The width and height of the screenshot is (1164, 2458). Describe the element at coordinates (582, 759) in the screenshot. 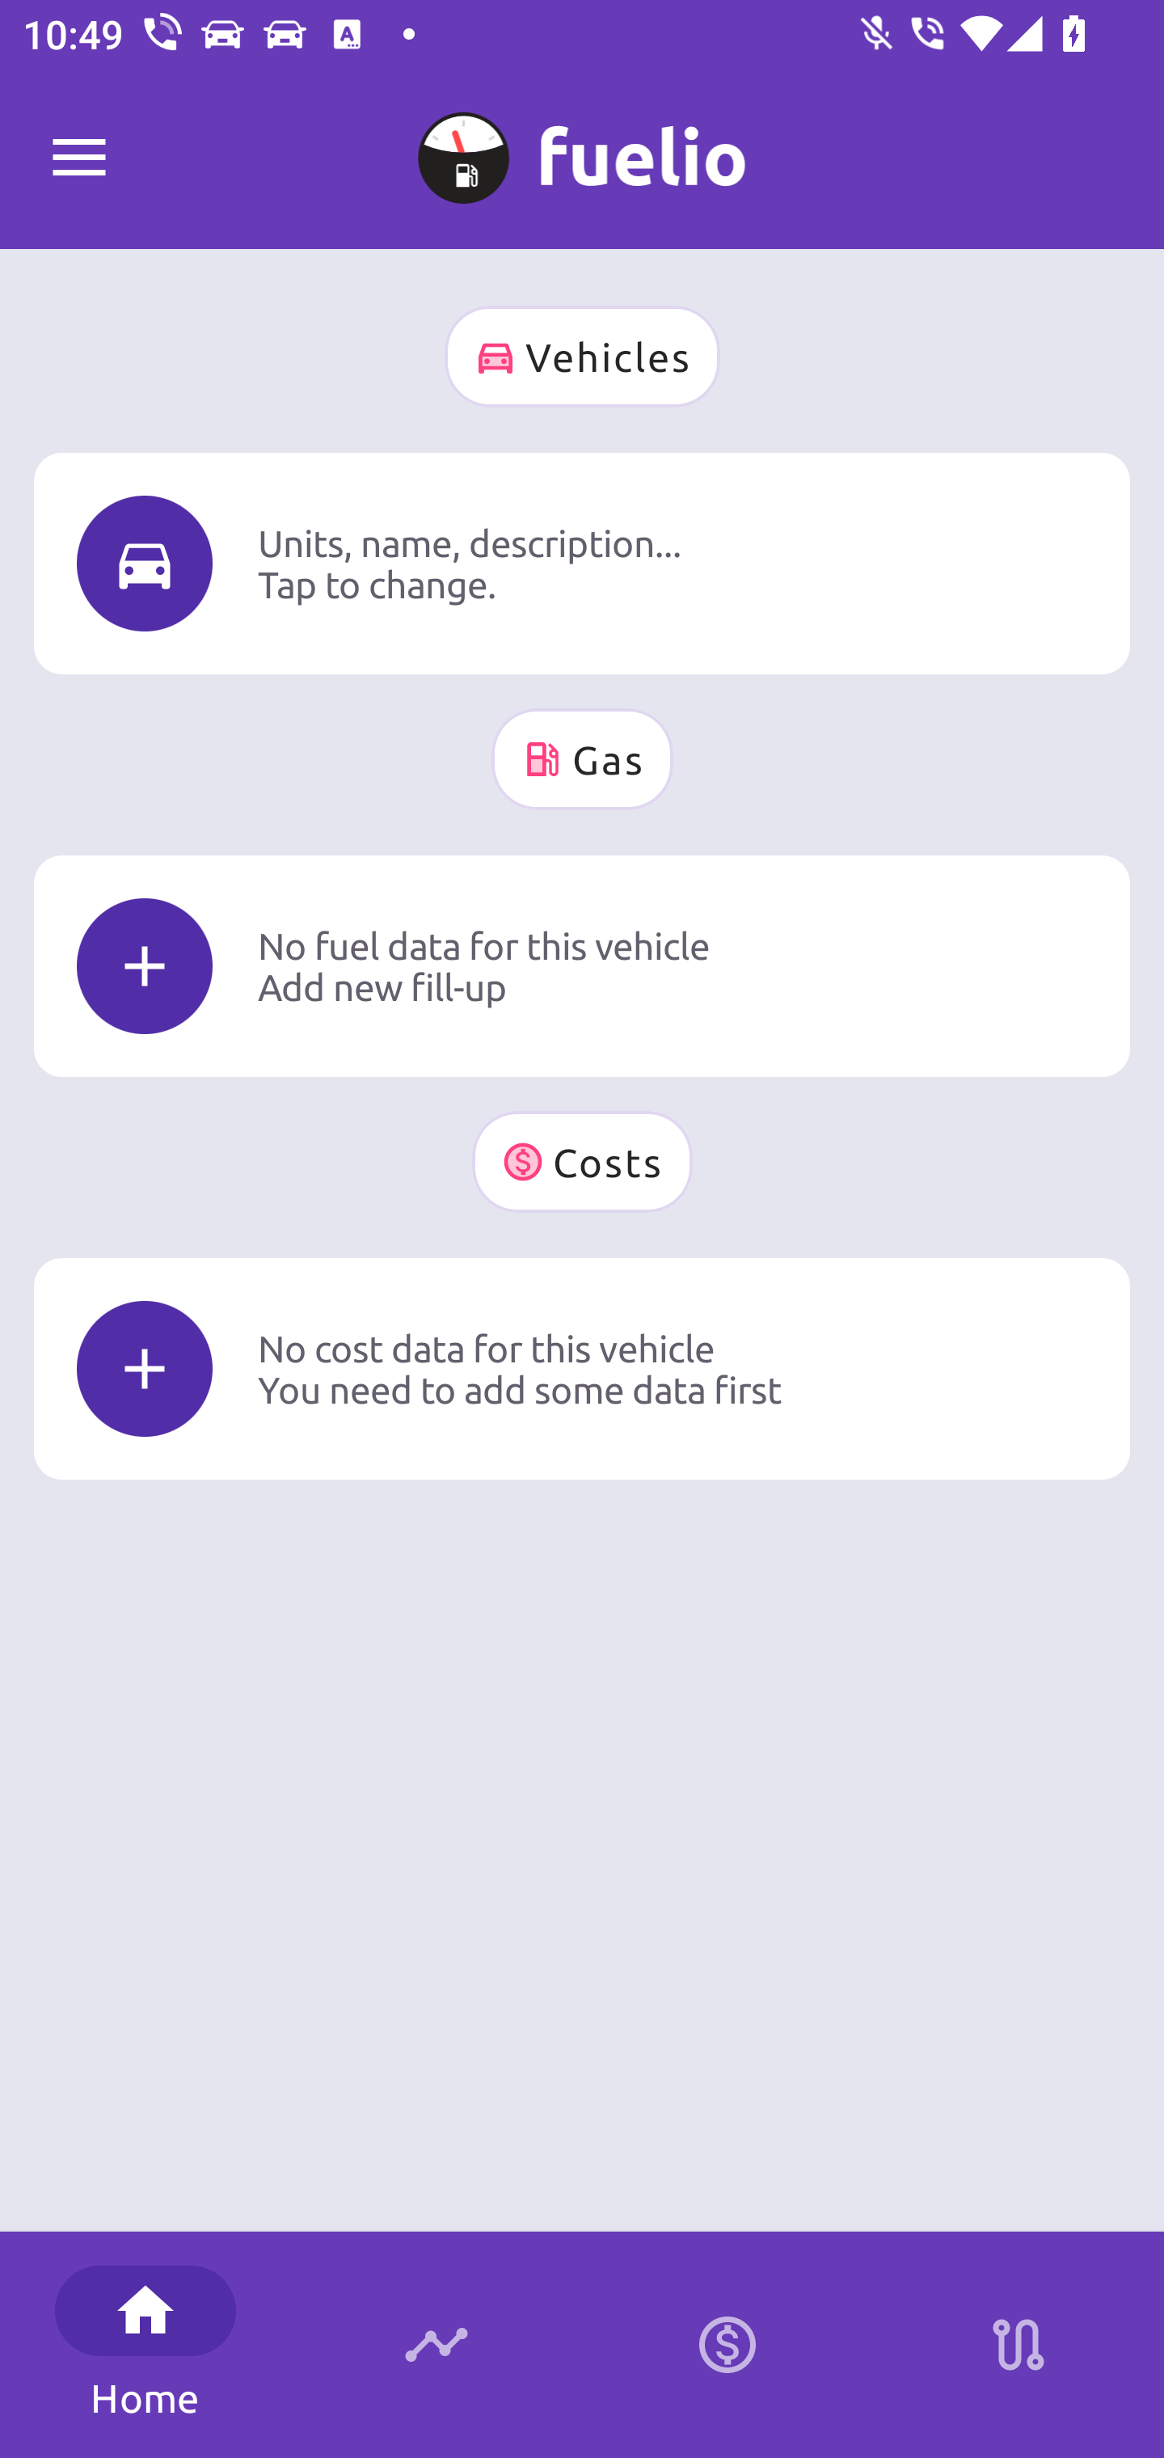

I see `Gas` at that location.